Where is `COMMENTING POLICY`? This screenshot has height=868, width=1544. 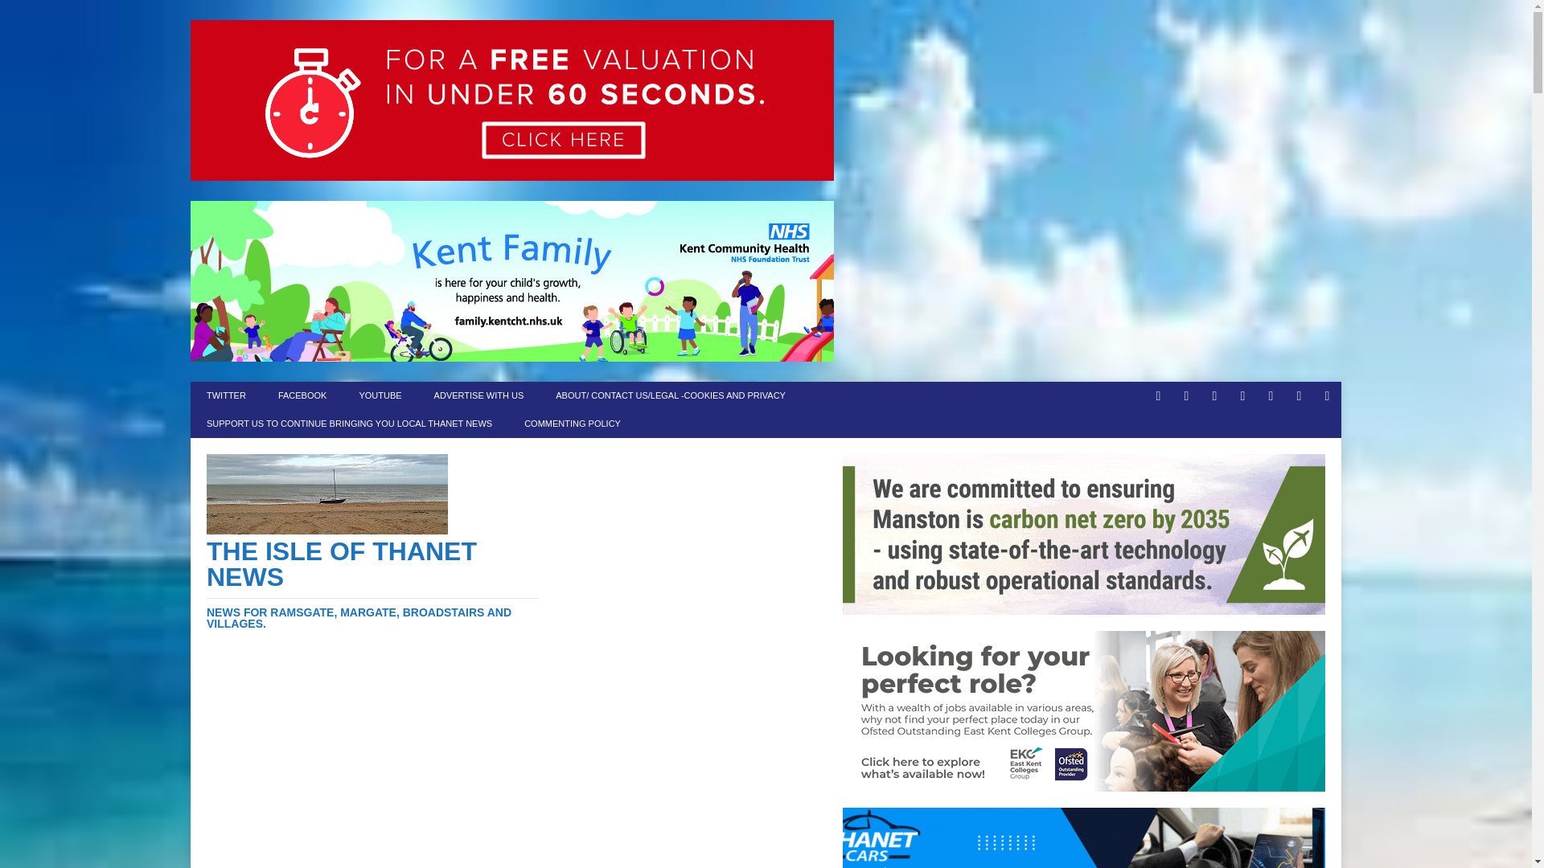 COMMENTING POLICY is located at coordinates (572, 424).